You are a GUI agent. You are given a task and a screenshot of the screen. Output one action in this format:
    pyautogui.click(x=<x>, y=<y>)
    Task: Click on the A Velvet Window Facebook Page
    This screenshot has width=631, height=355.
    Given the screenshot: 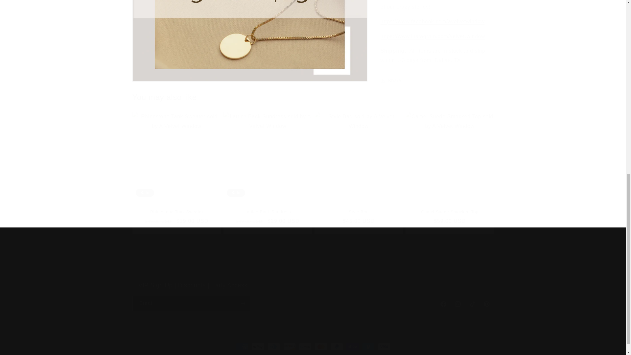 What is the action you would take?
    pyautogui.click(x=432, y=31)
    